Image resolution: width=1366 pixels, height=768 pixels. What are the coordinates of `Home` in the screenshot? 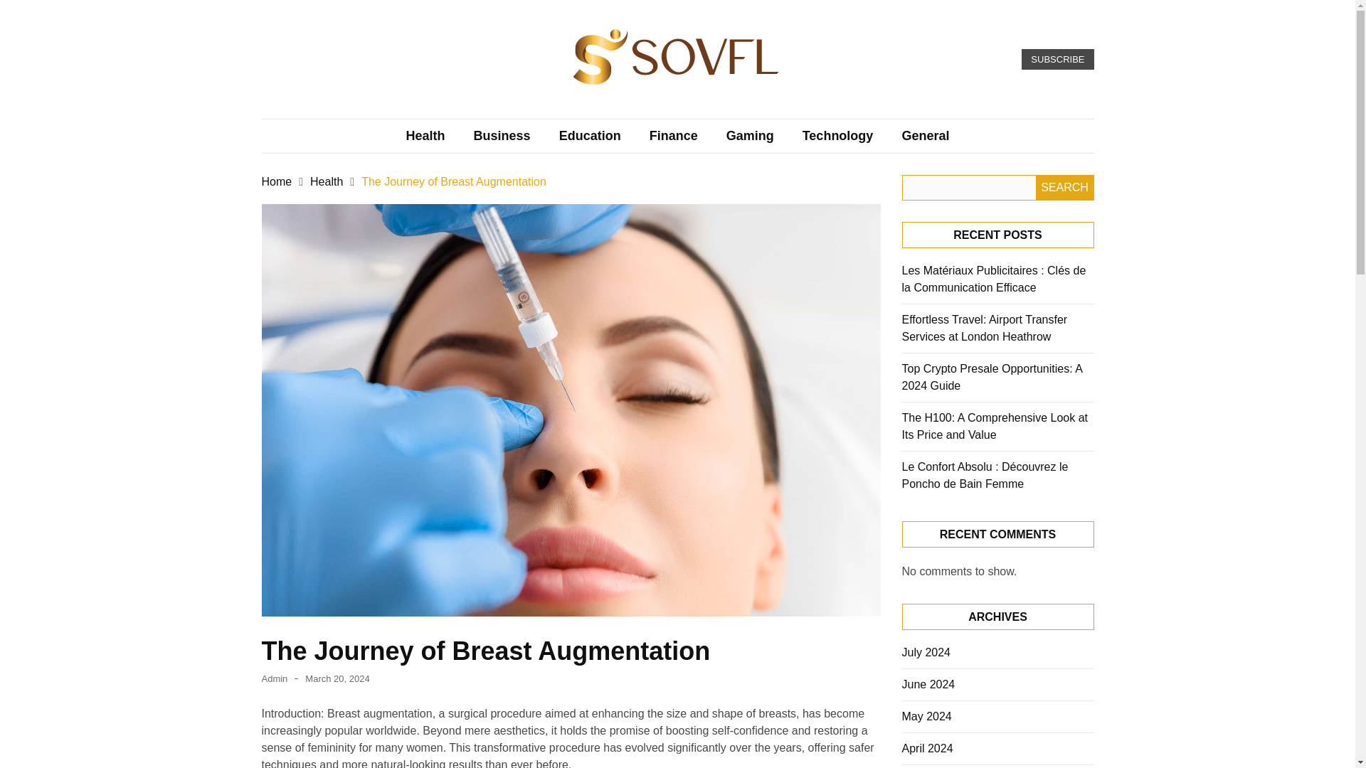 It's located at (277, 181).